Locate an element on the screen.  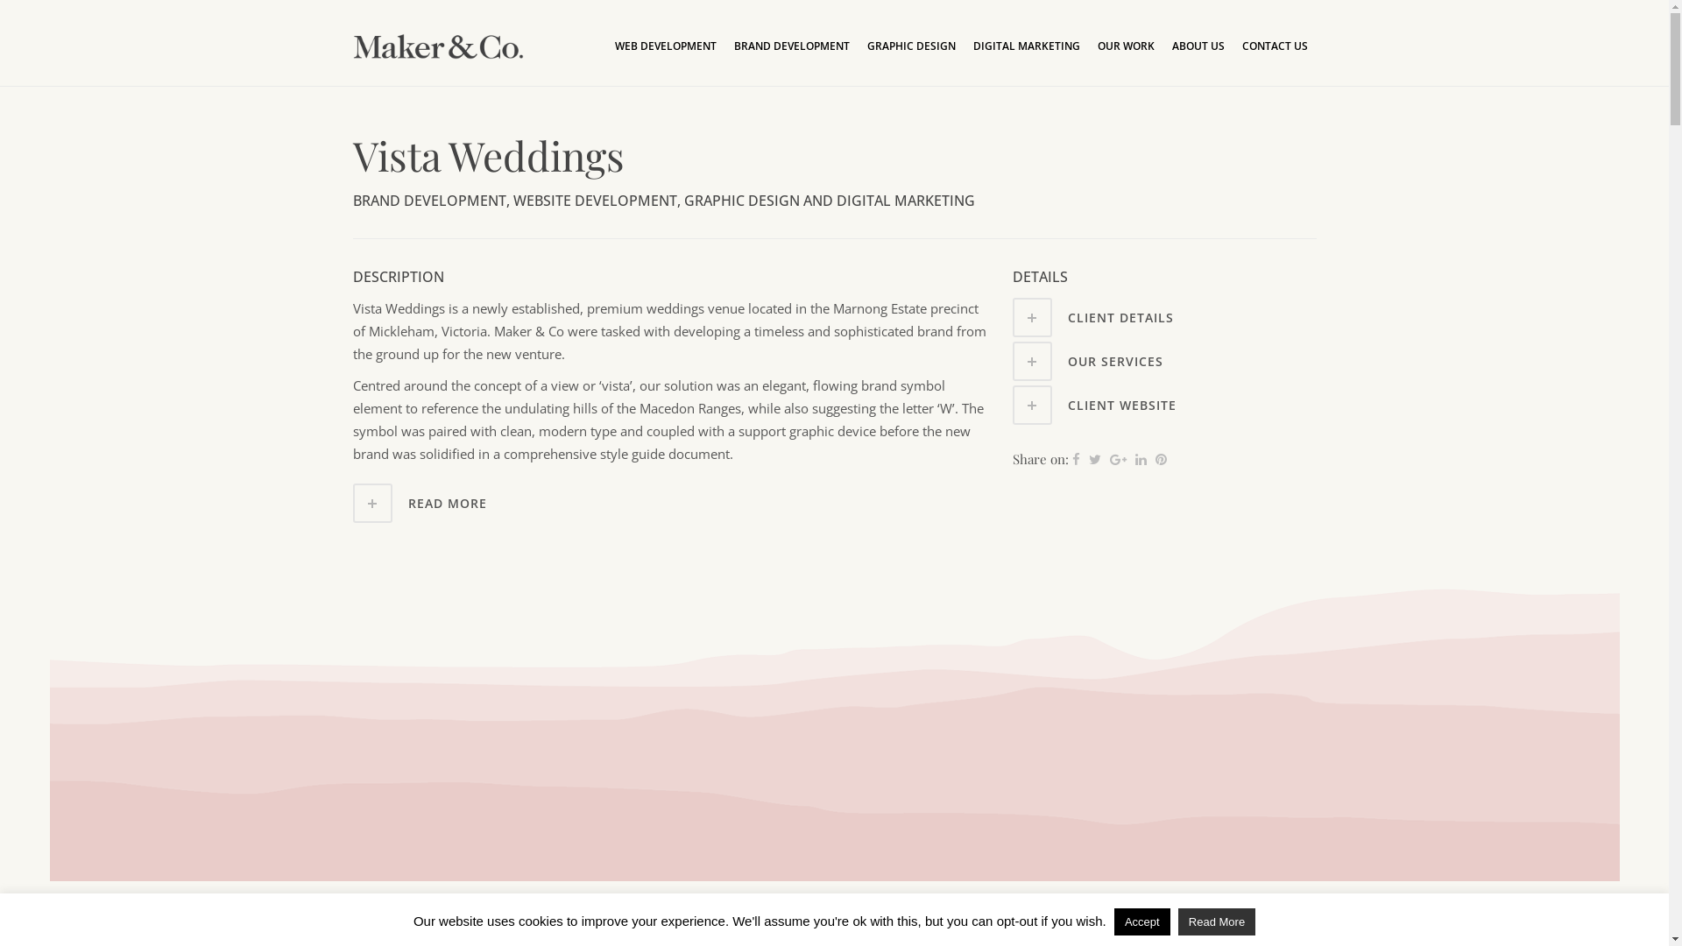
BRAND DEVELOPMENT is located at coordinates (792, 46).